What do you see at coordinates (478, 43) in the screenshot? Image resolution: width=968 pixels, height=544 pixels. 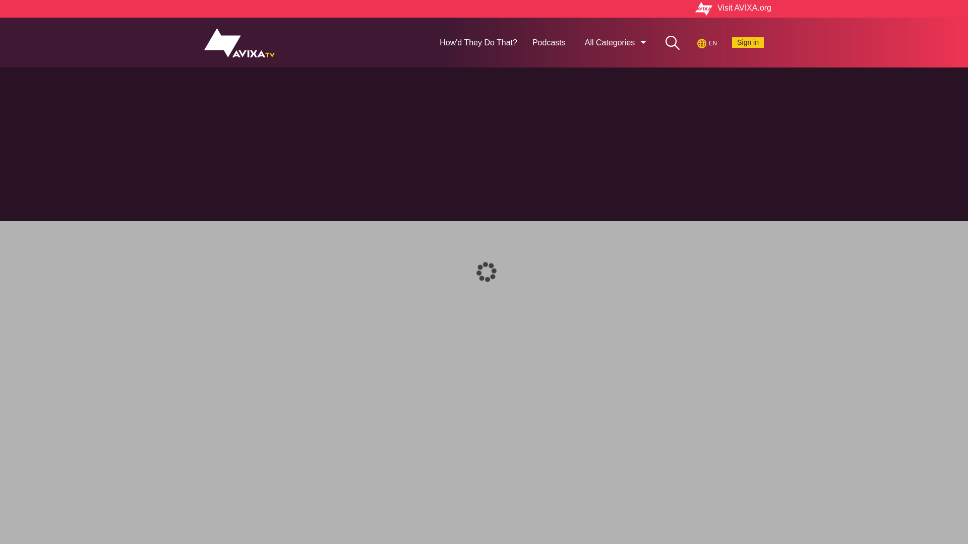 I see `How'd They Do That?` at bounding box center [478, 43].